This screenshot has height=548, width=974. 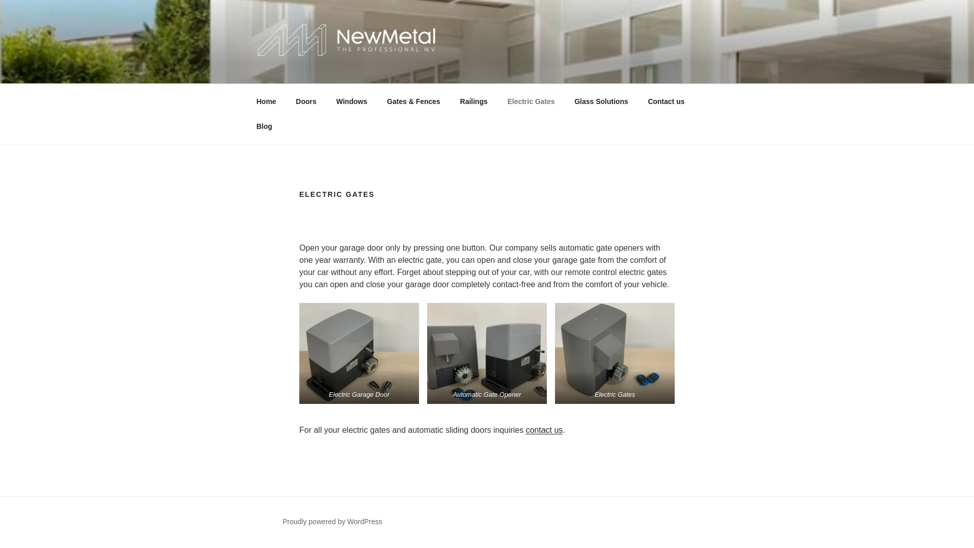 I want to click on Contact us, so click(x=666, y=101).